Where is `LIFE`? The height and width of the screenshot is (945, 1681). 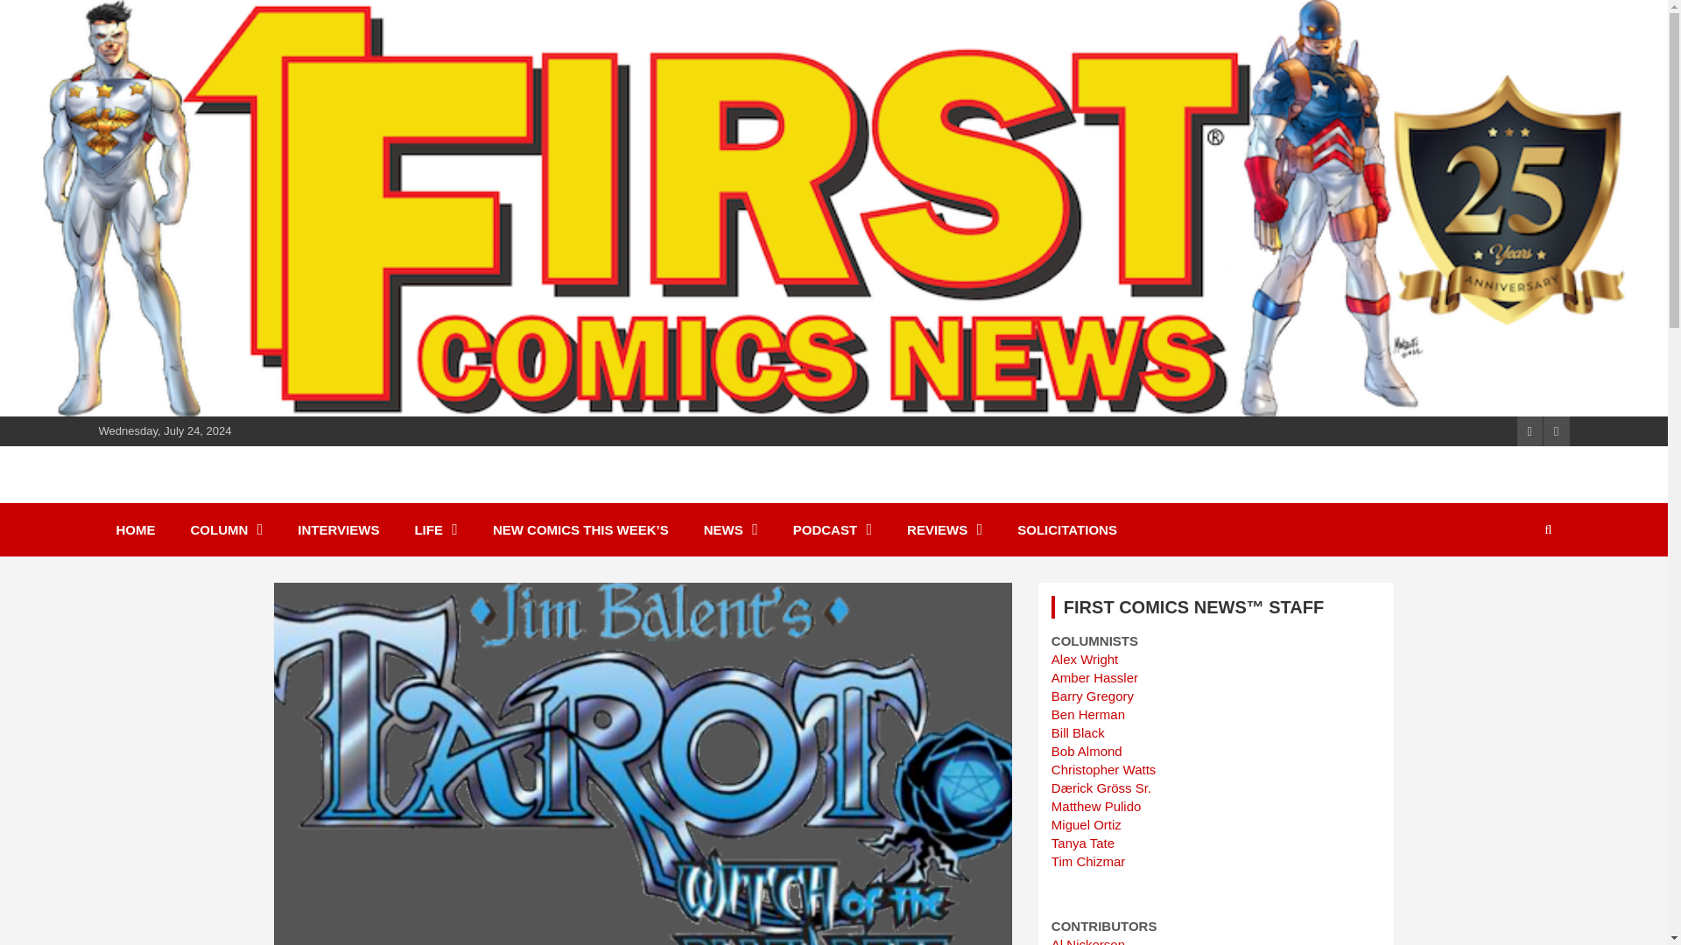
LIFE is located at coordinates (436, 529).